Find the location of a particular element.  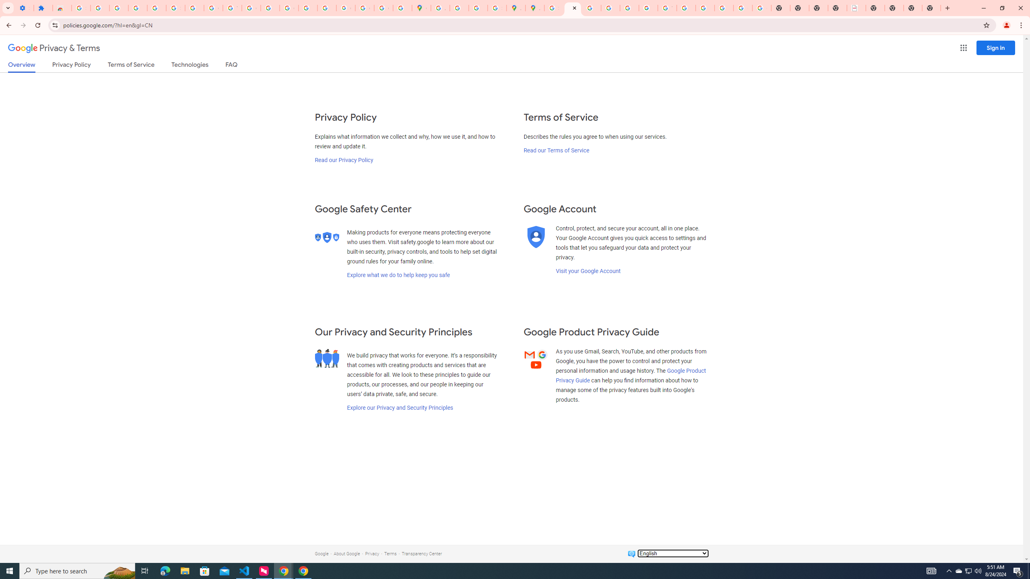

Visit your Google Account is located at coordinates (588, 271).